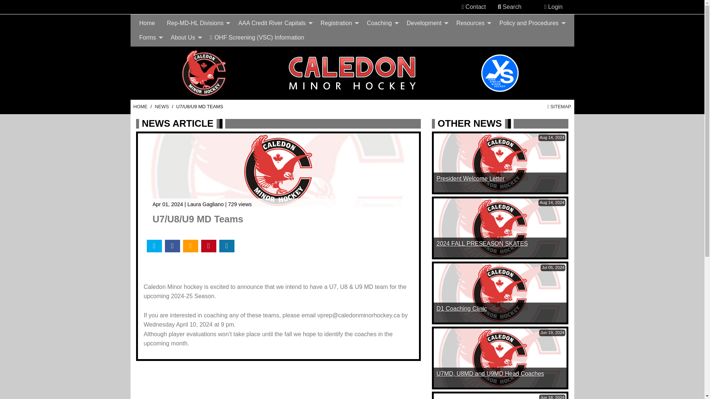 The image size is (710, 399). What do you see at coordinates (140, 106) in the screenshot?
I see `Main Home Page` at bounding box center [140, 106].